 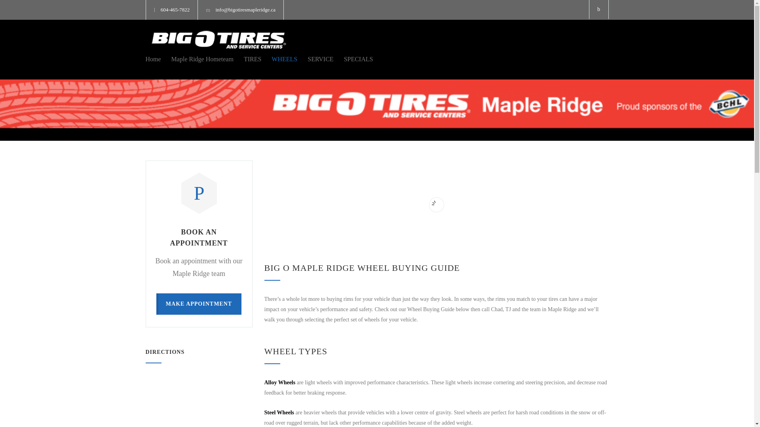 I want to click on WHEELS, so click(x=279, y=59).